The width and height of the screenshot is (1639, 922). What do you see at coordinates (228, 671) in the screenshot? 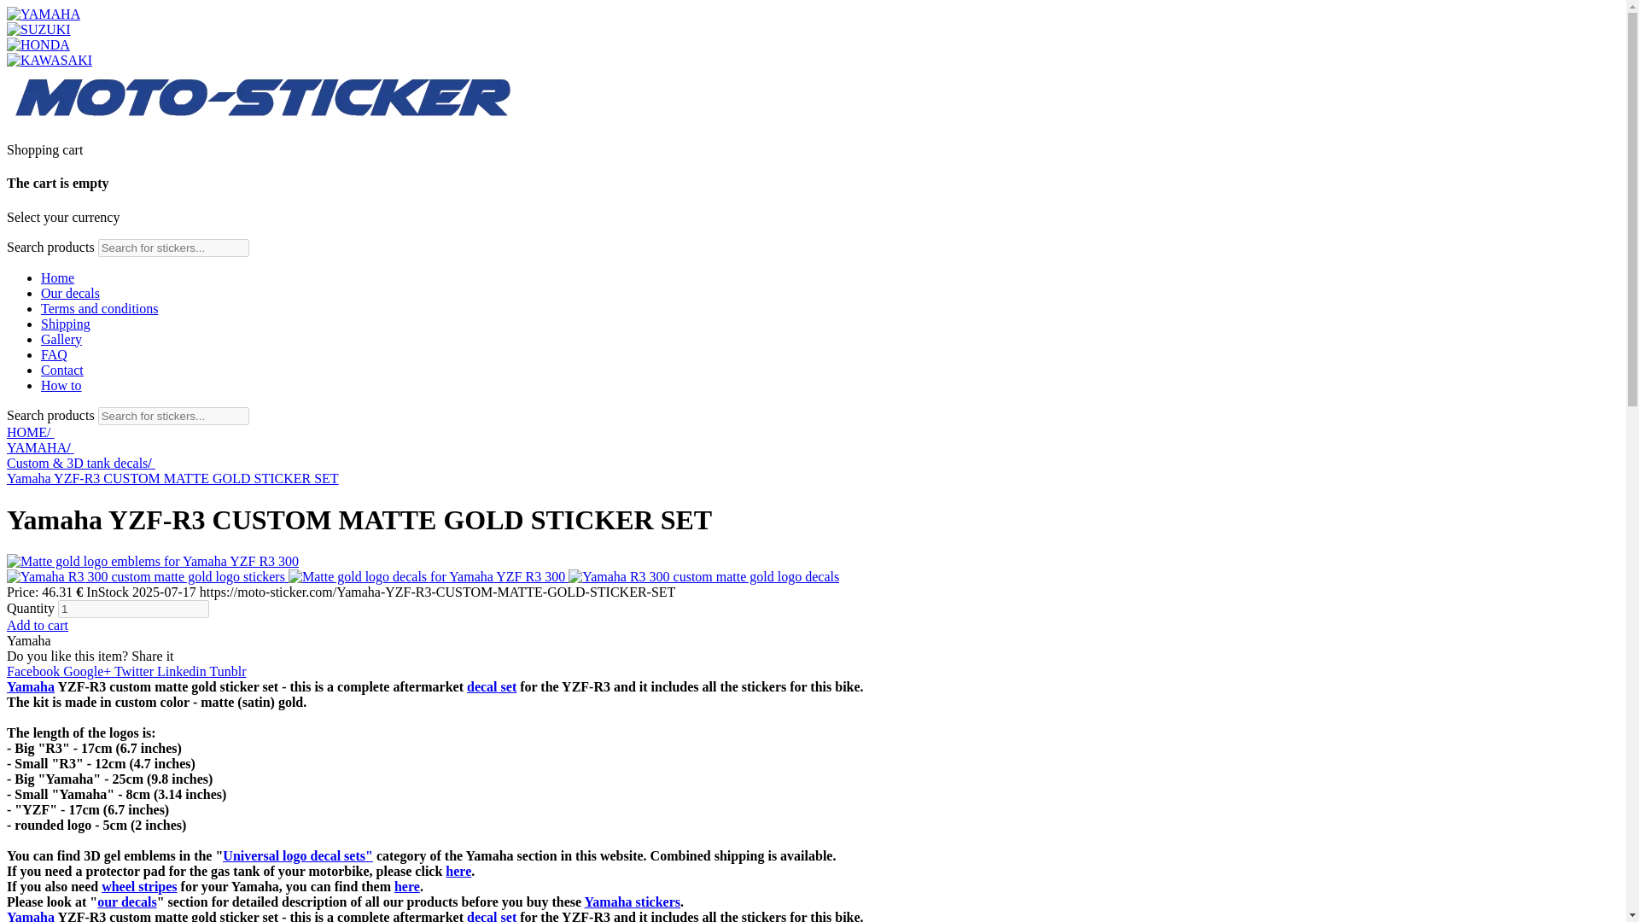
I see `Tunblr` at bounding box center [228, 671].